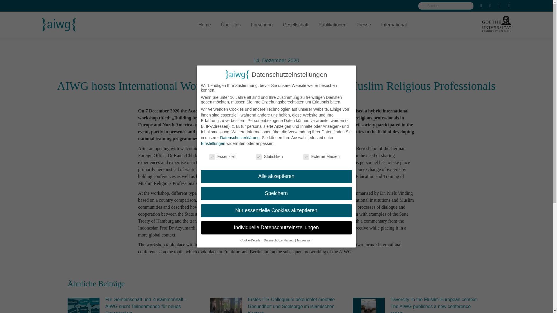 Image resolution: width=557 pixels, height=313 pixels. What do you see at coordinates (296, 24) in the screenshot?
I see `Gesellschaft` at bounding box center [296, 24].